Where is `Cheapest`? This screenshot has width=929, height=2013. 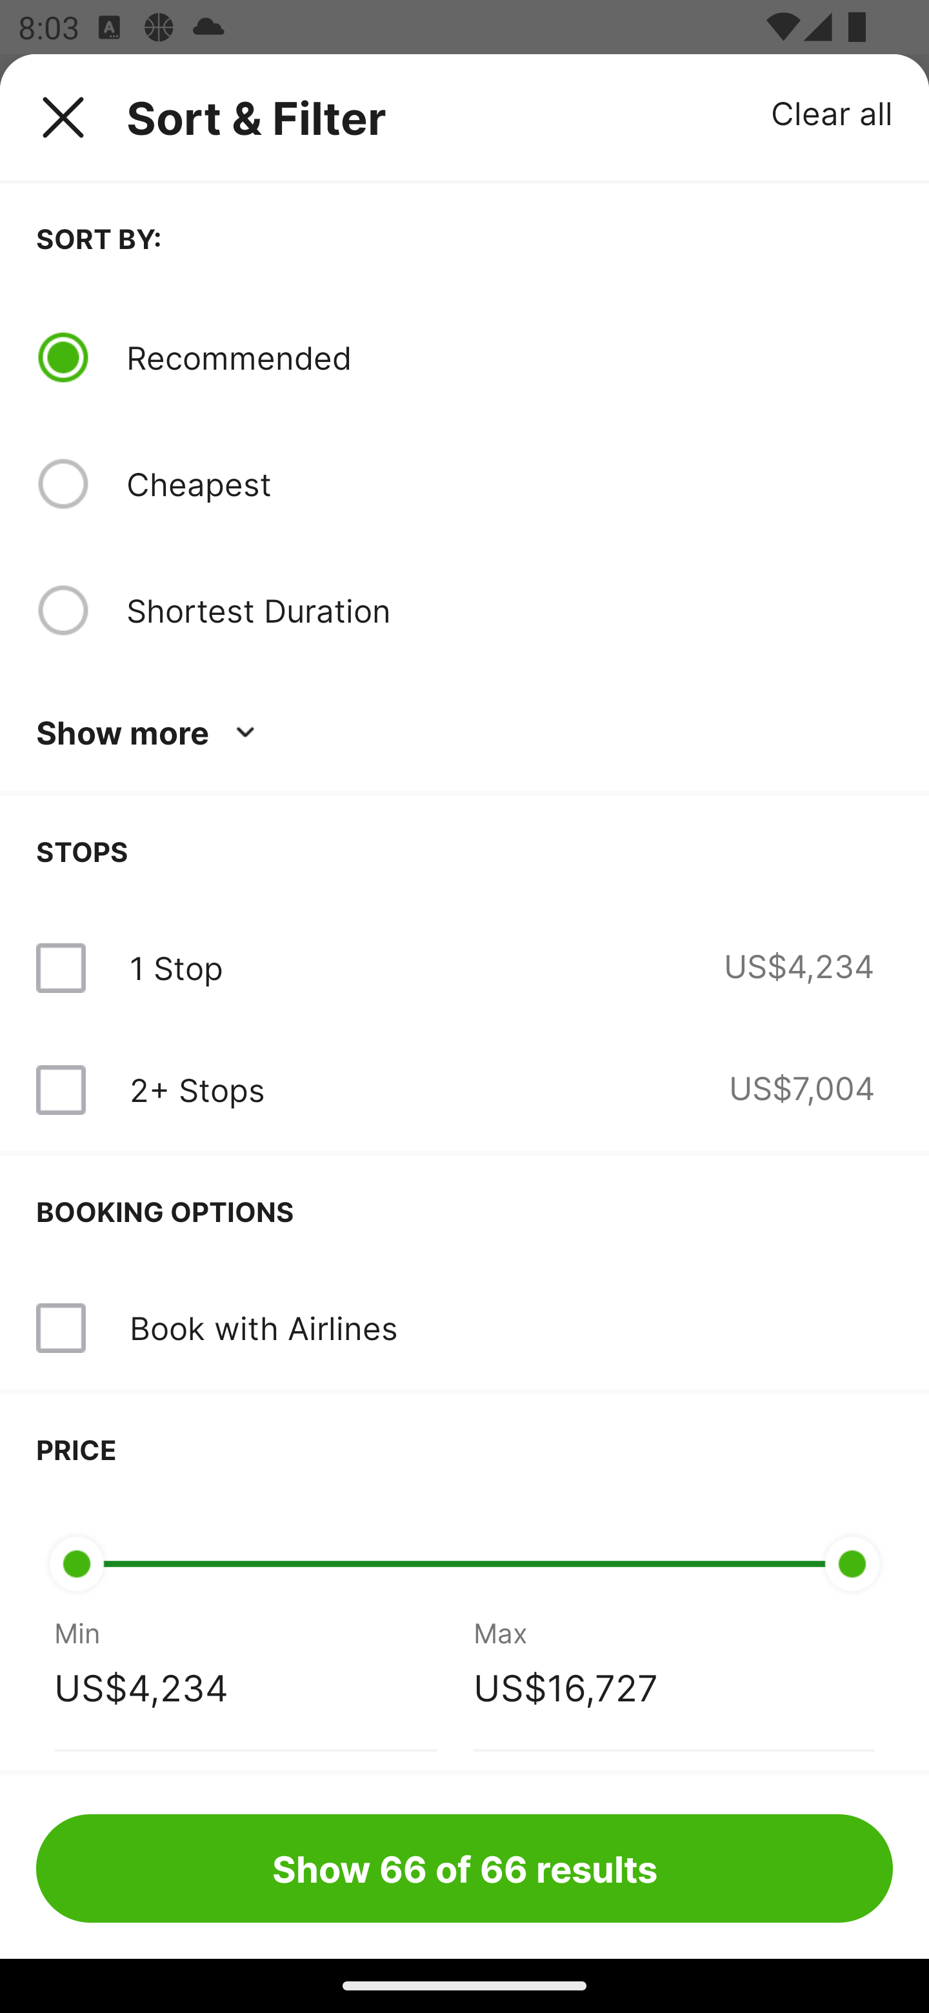
Cheapest is located at coordinates (509, 484).